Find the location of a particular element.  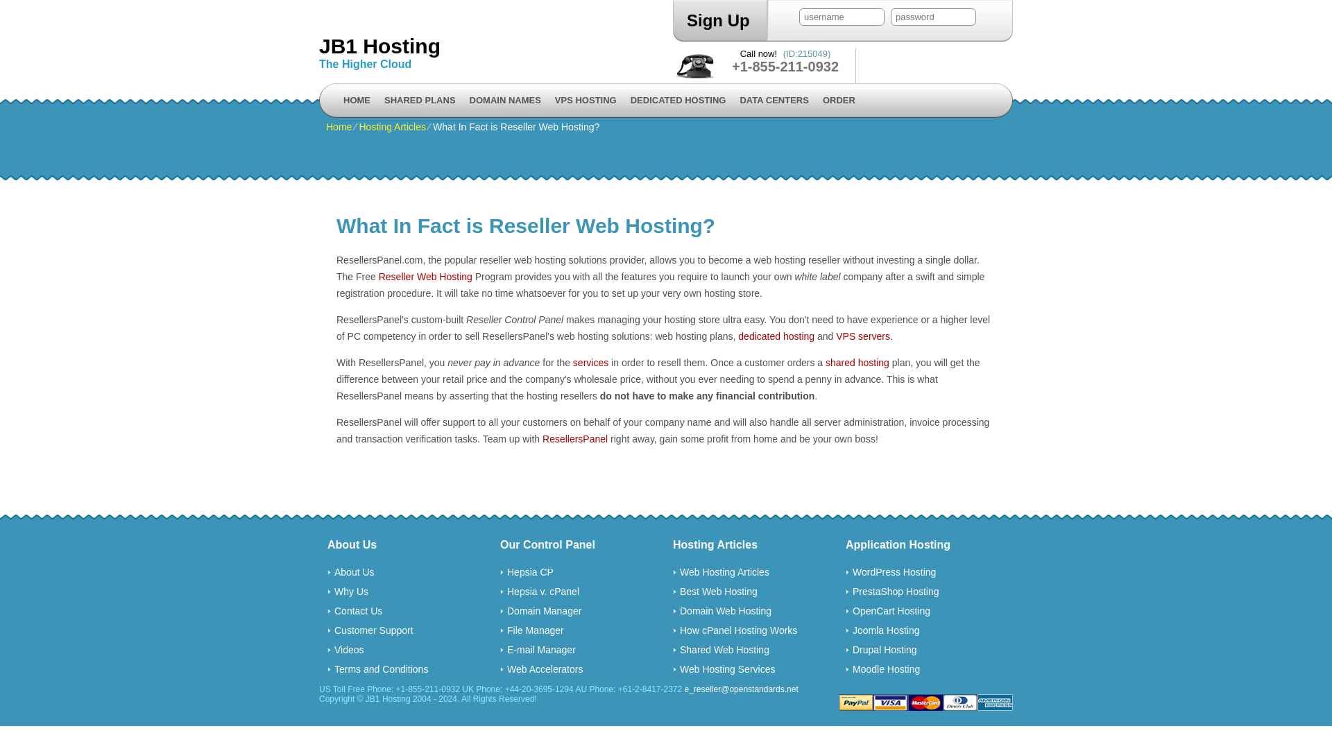

HOME is located at coordinates (357, 100).